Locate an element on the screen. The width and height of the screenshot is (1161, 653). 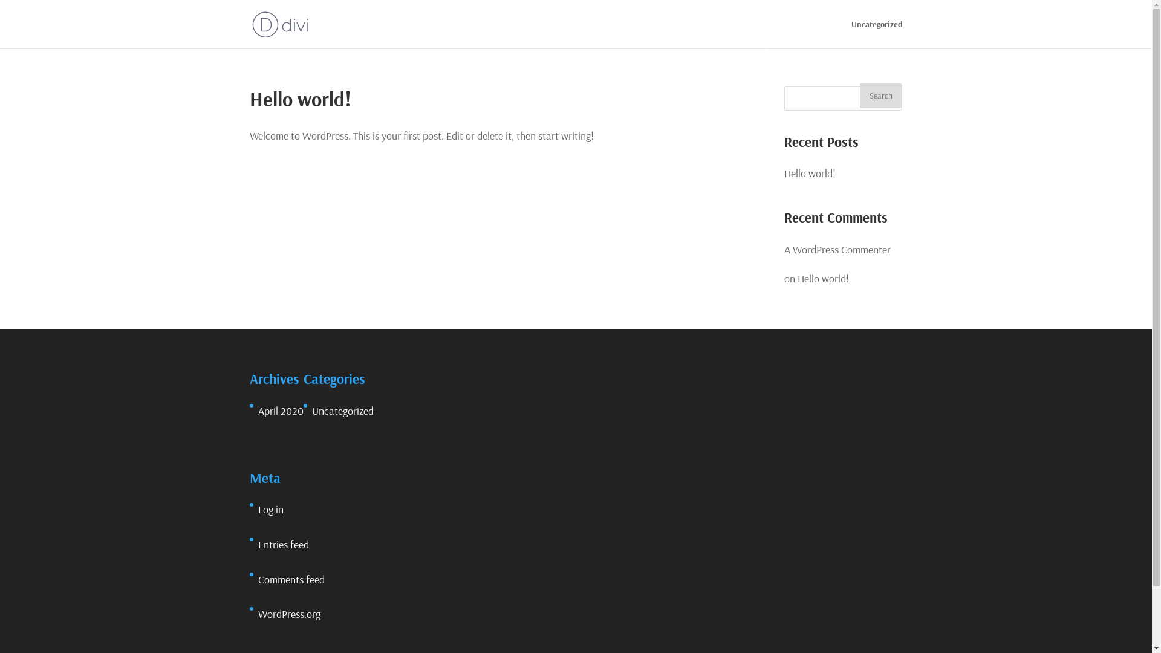
Log in is located at coordinates (270, 509).